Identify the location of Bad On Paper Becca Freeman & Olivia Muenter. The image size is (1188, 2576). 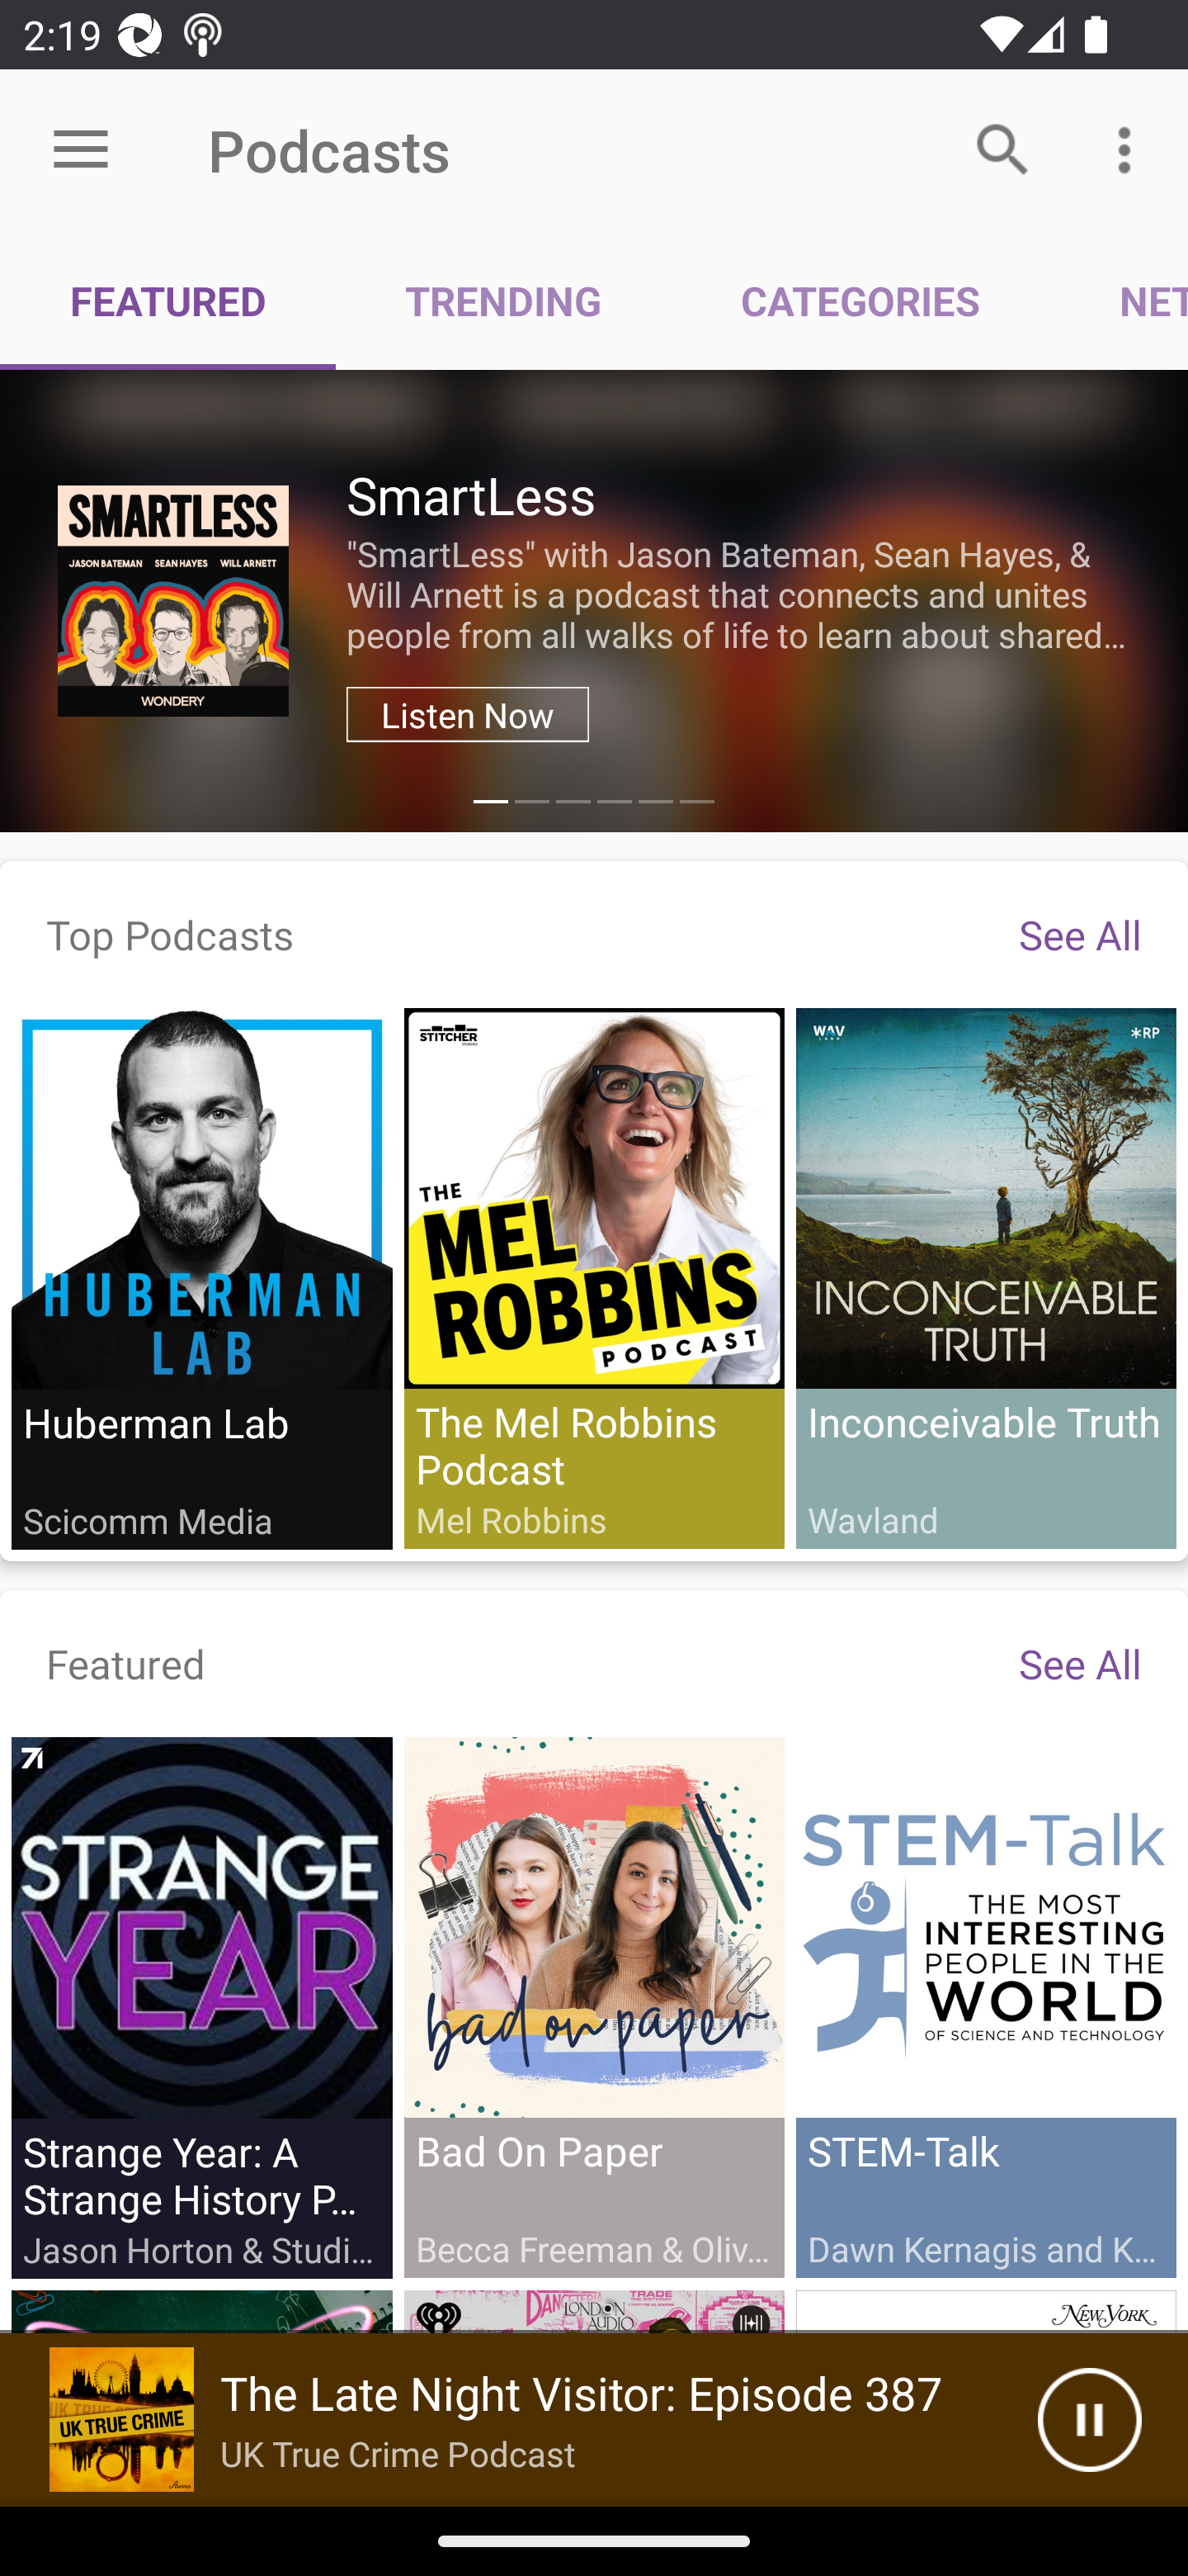
(594, 2006).